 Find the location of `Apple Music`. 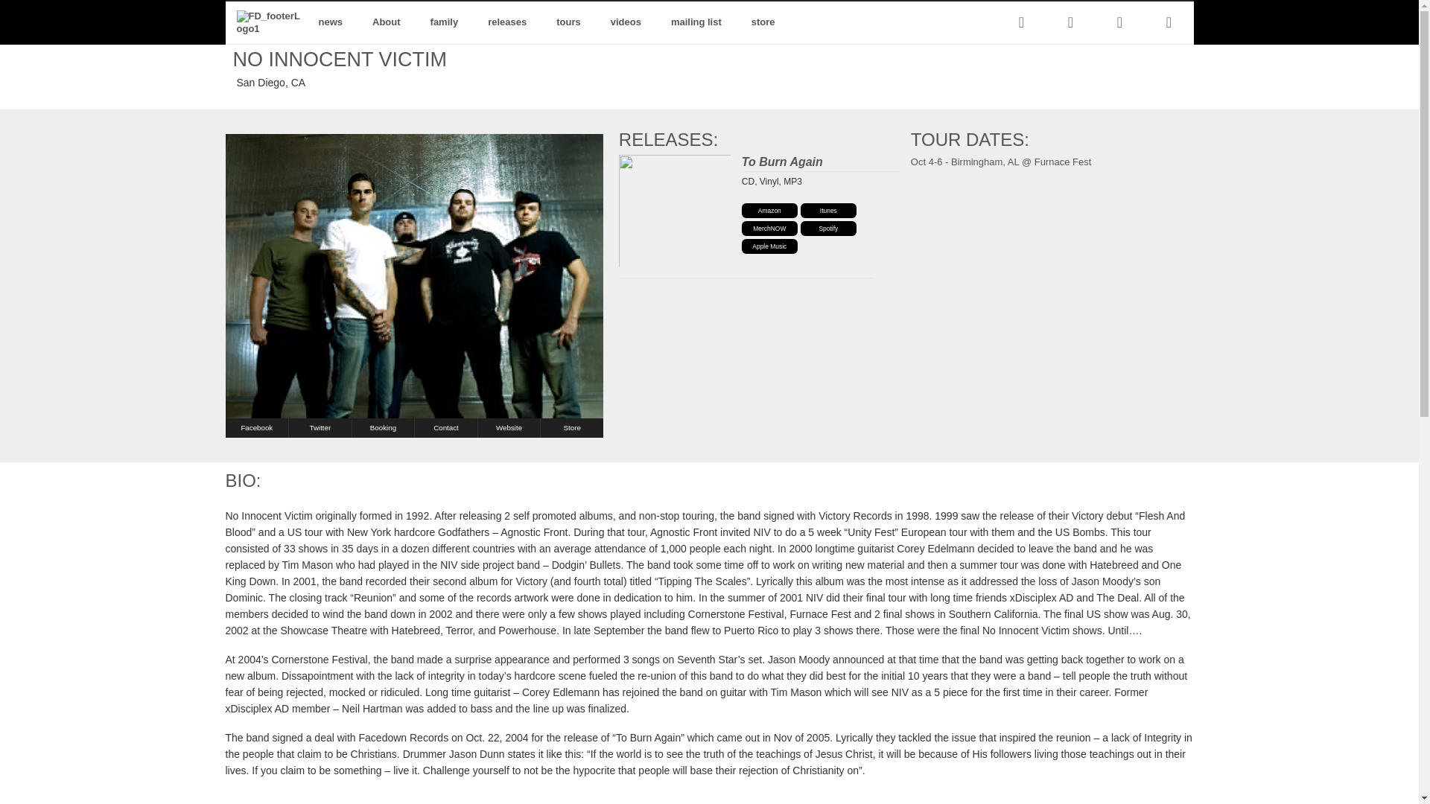

Apple Music is located at coordinates (828, 210).